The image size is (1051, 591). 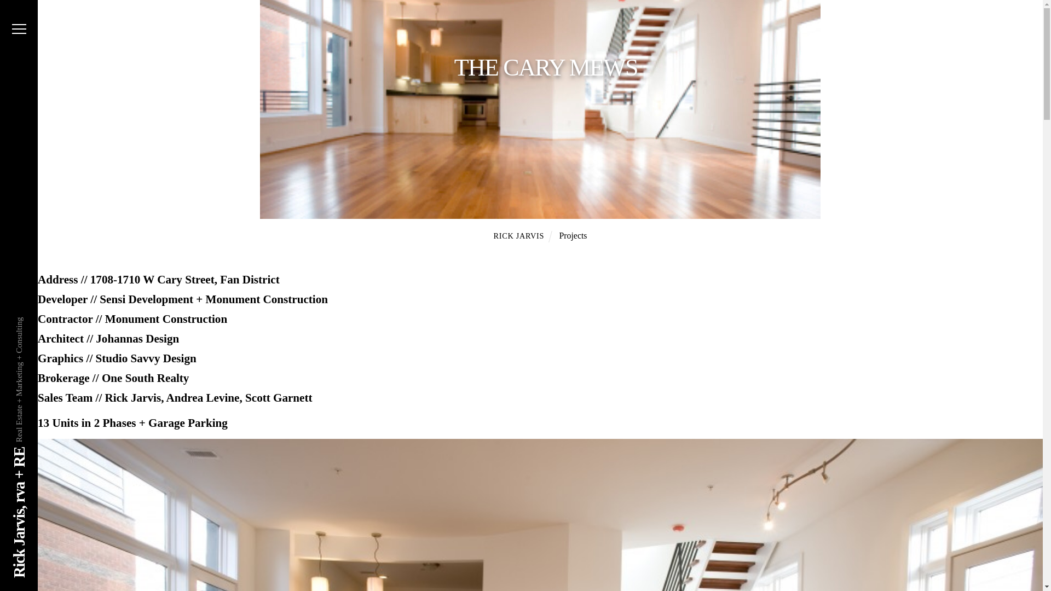 I want to click on Studio Savvy Design, so click(x=146, y=358).